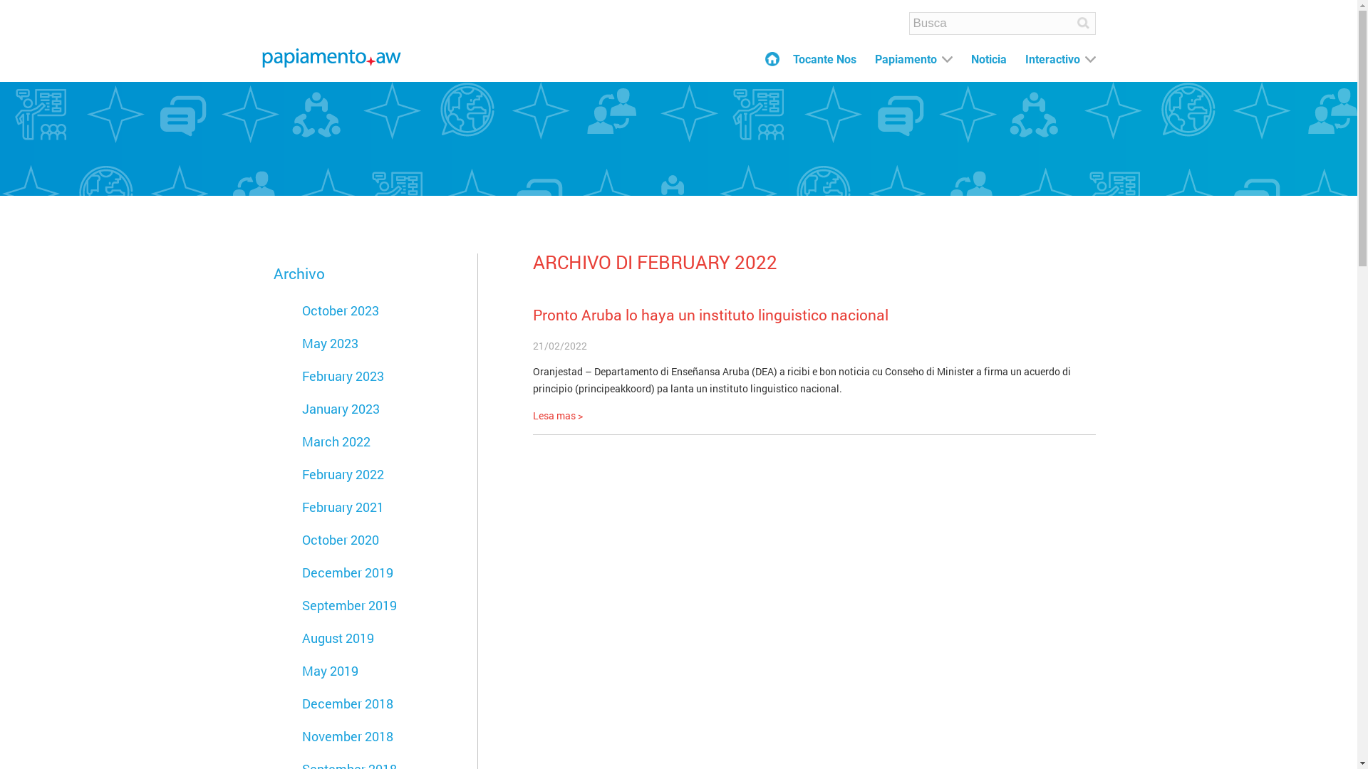 This screenshot has height=769, width=1368. What do you see at coordinates (1052, 60) in the screenshot?
I see `Interactivo` at bounding box center [1052, 60].